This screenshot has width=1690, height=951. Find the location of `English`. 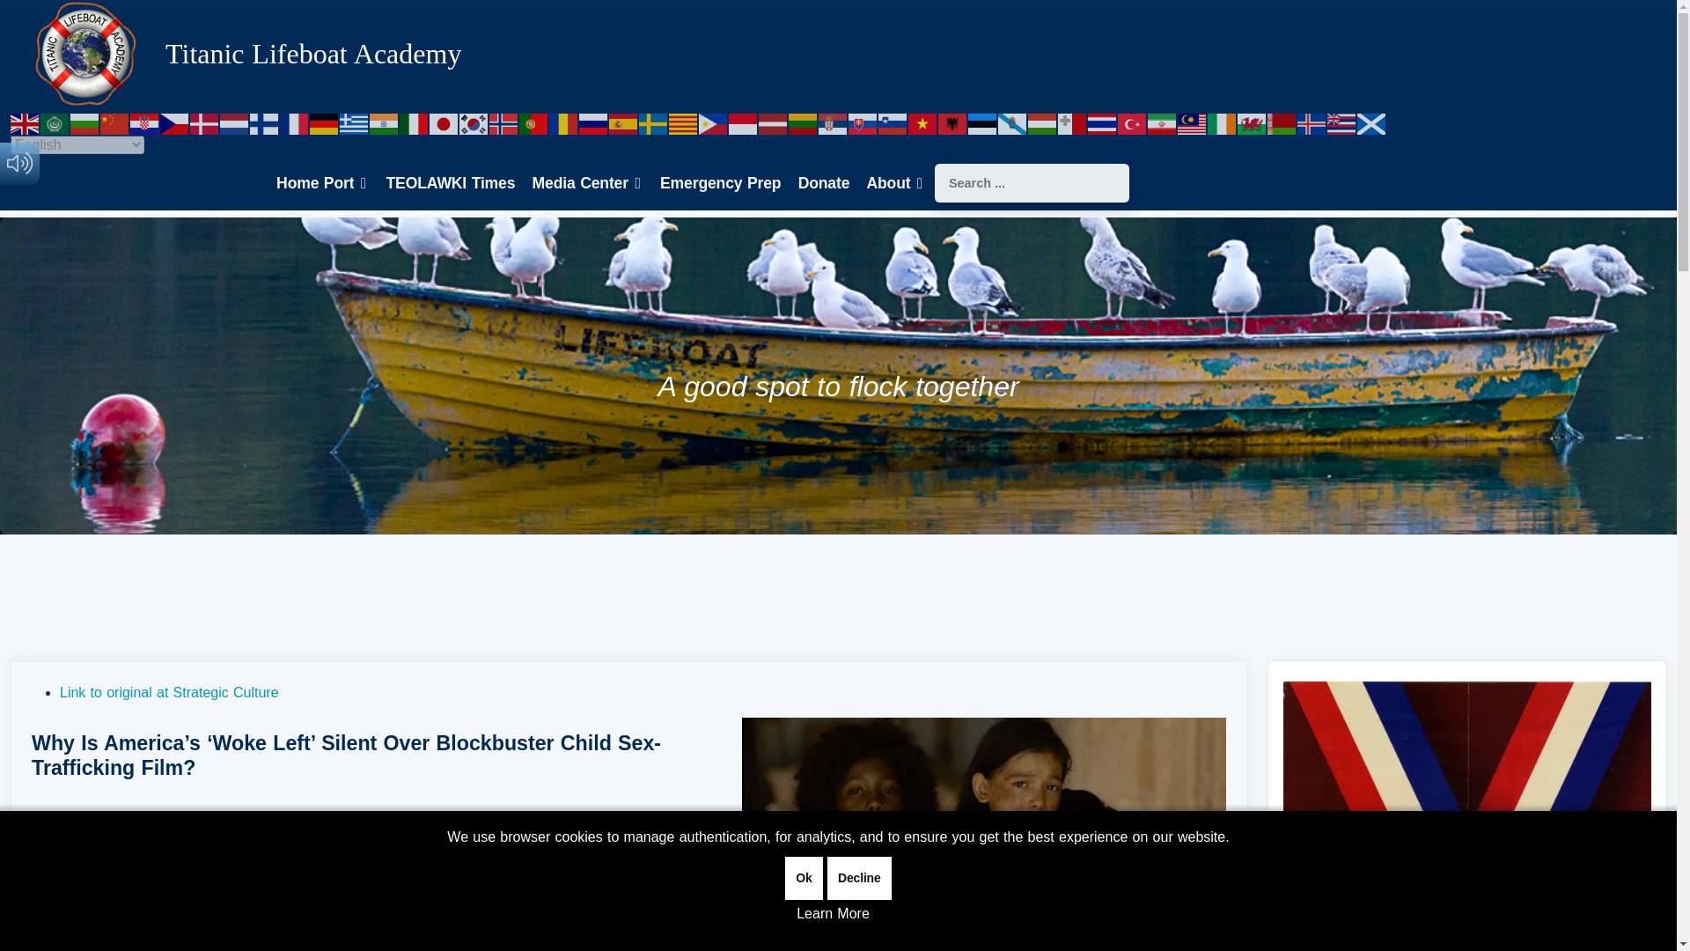

English is located at coordinates (25, 123).